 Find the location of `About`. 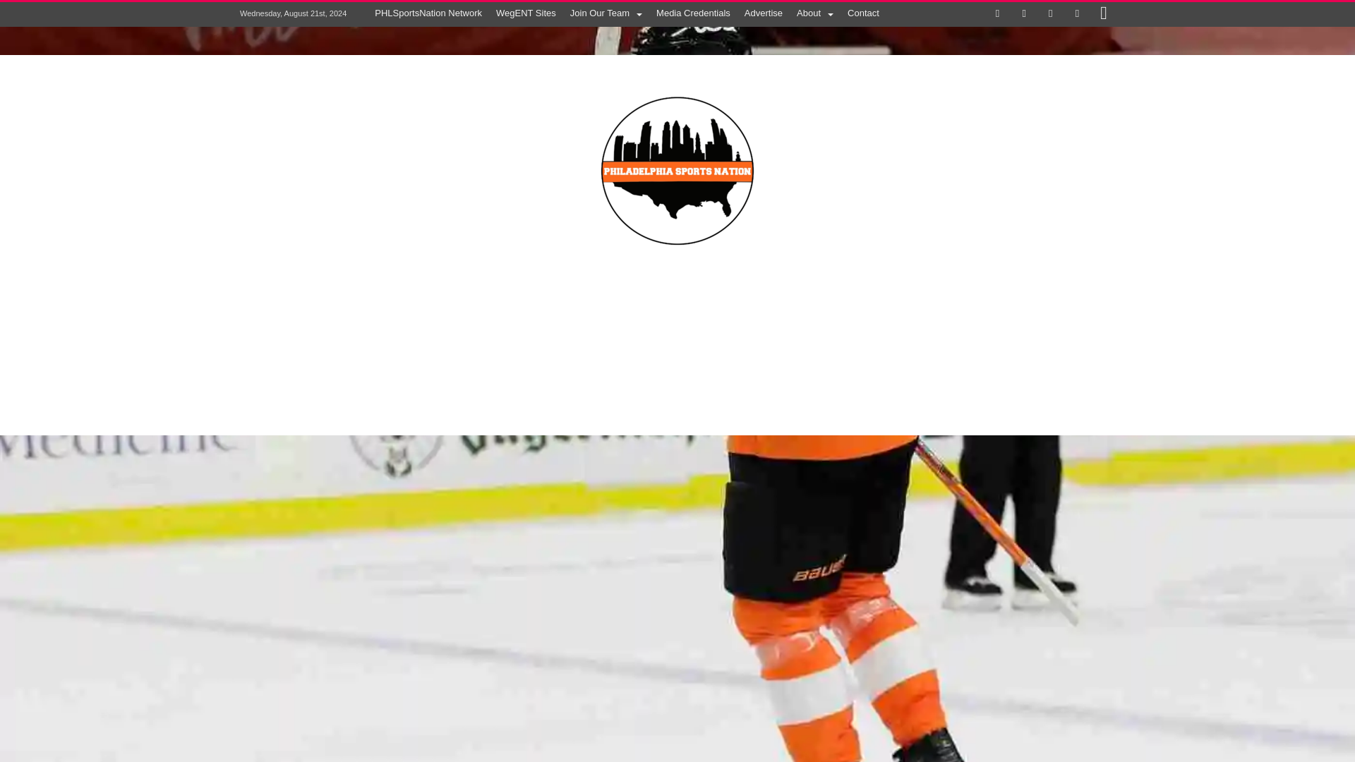

About is located at coordinates (814, 13).